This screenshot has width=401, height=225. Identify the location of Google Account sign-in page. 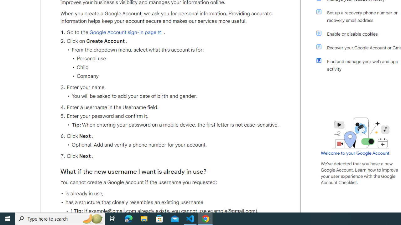
(126, 32).